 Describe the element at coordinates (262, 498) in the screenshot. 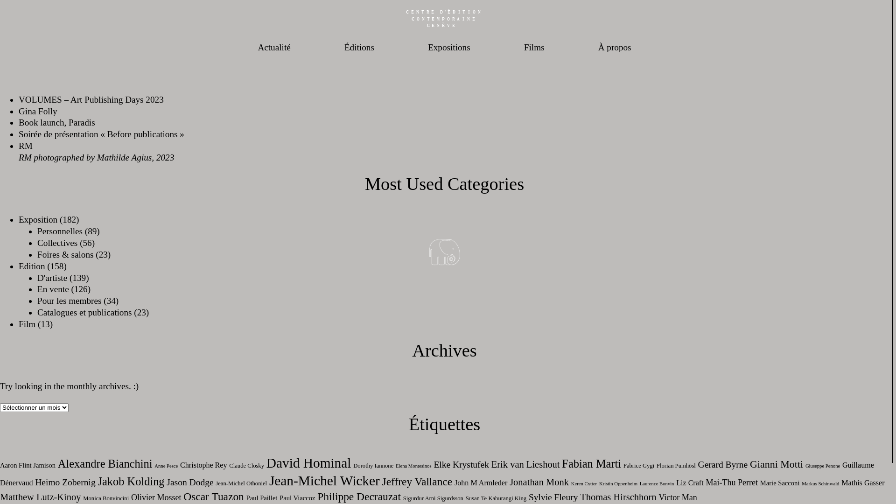

I see `Paul Paillet` at that location.